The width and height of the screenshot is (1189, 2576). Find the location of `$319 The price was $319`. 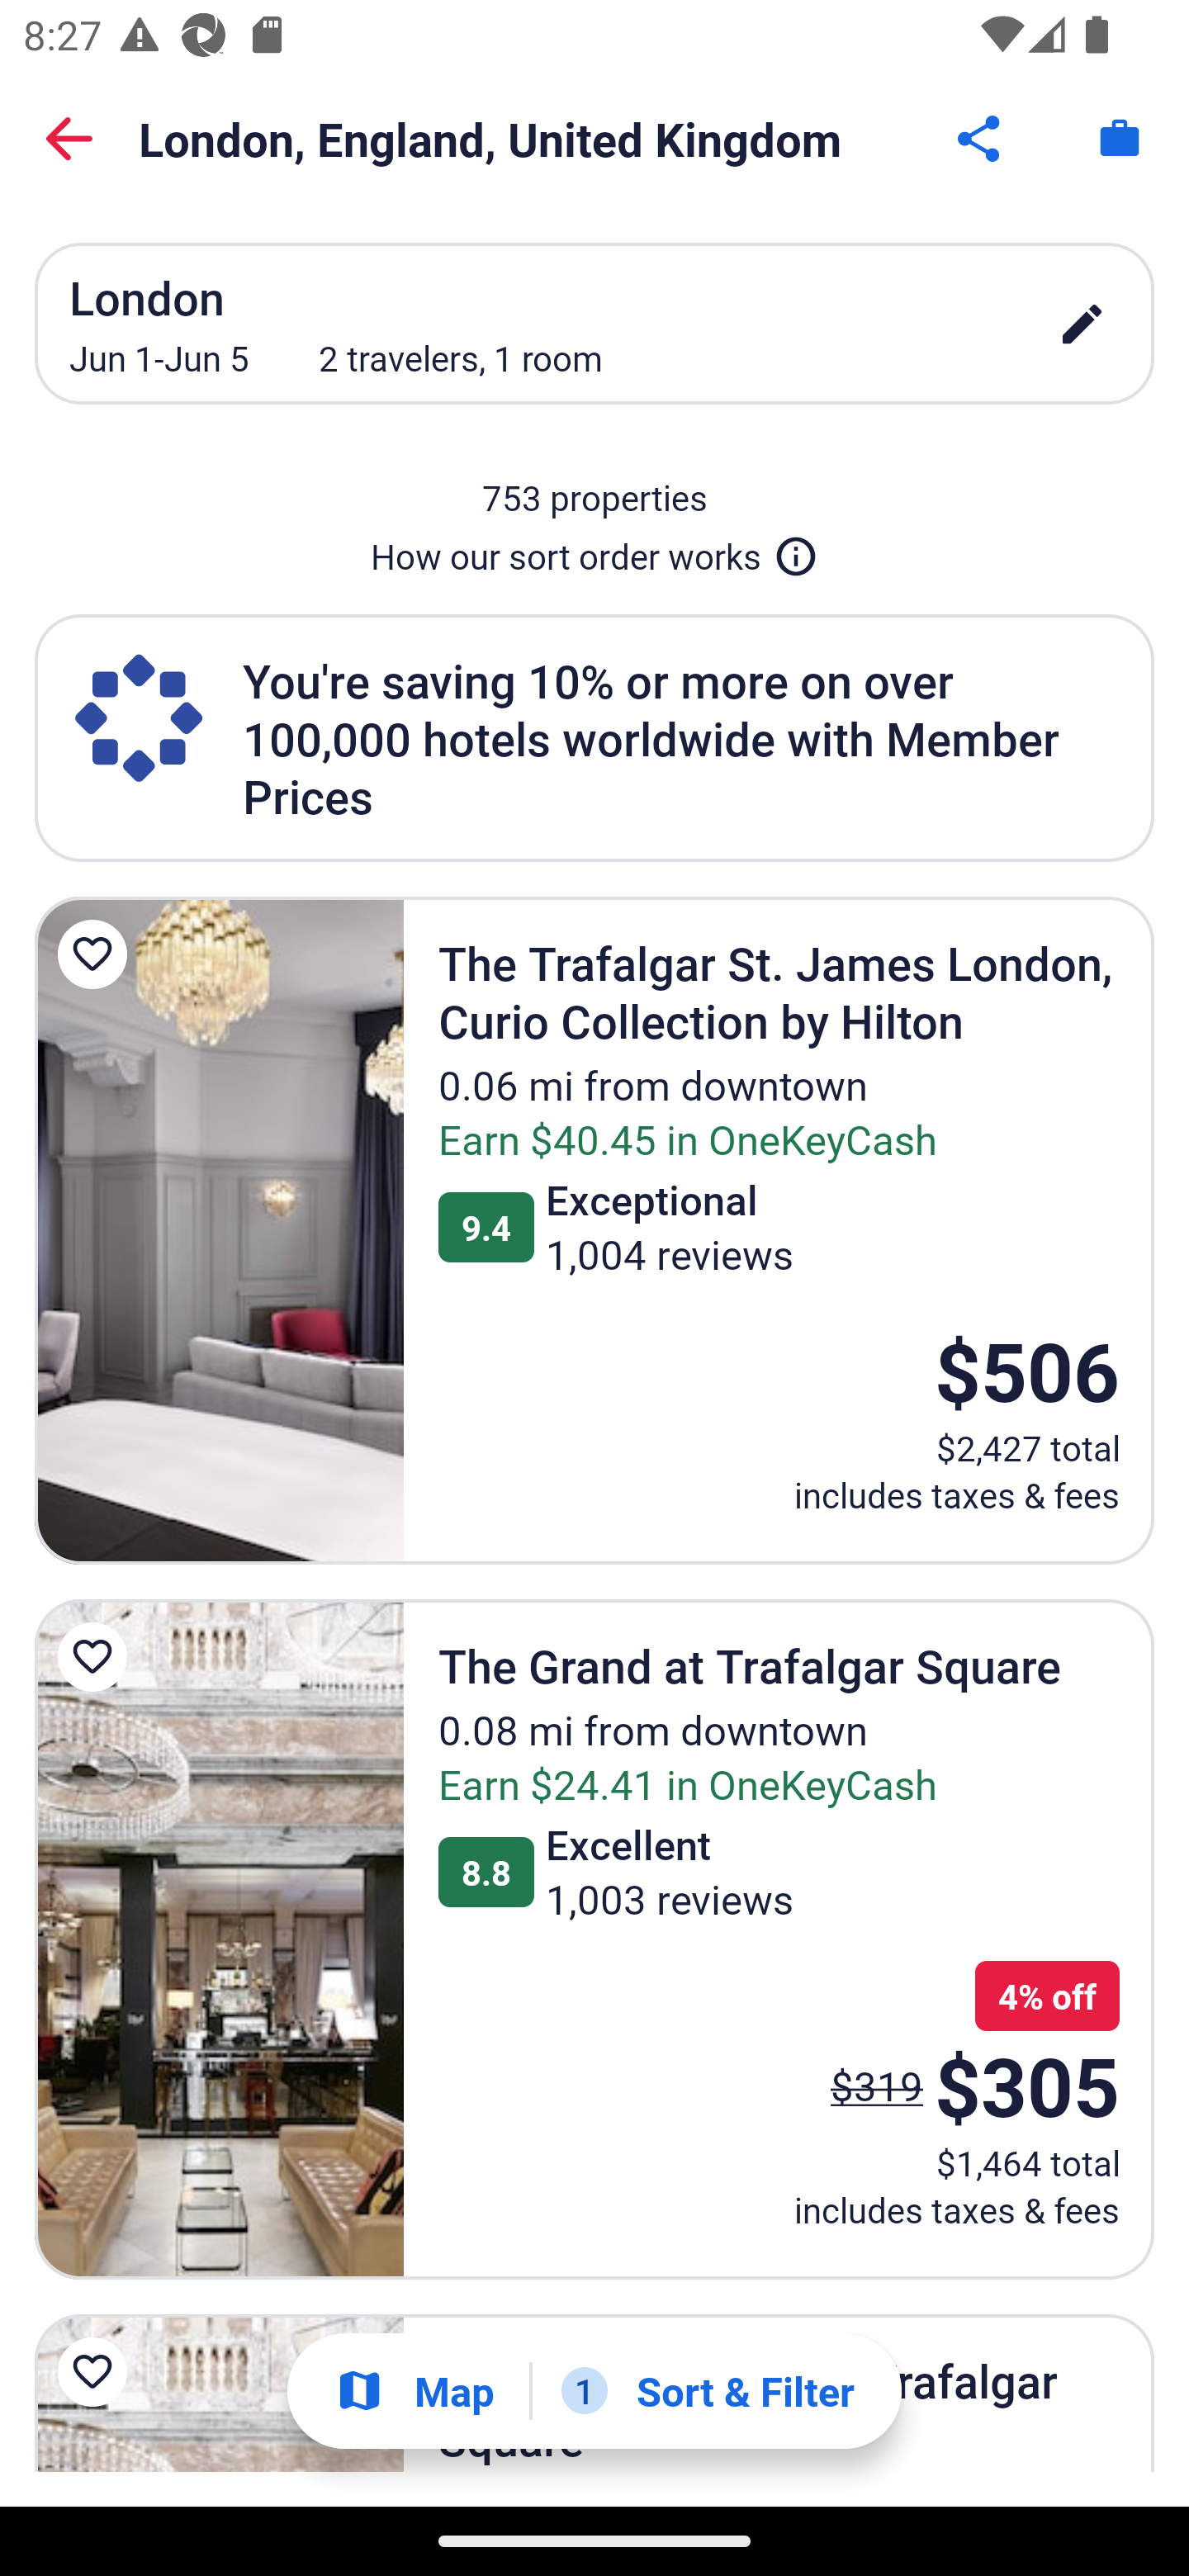

$319 The price was $319 is located at coordinates (877, 2086).